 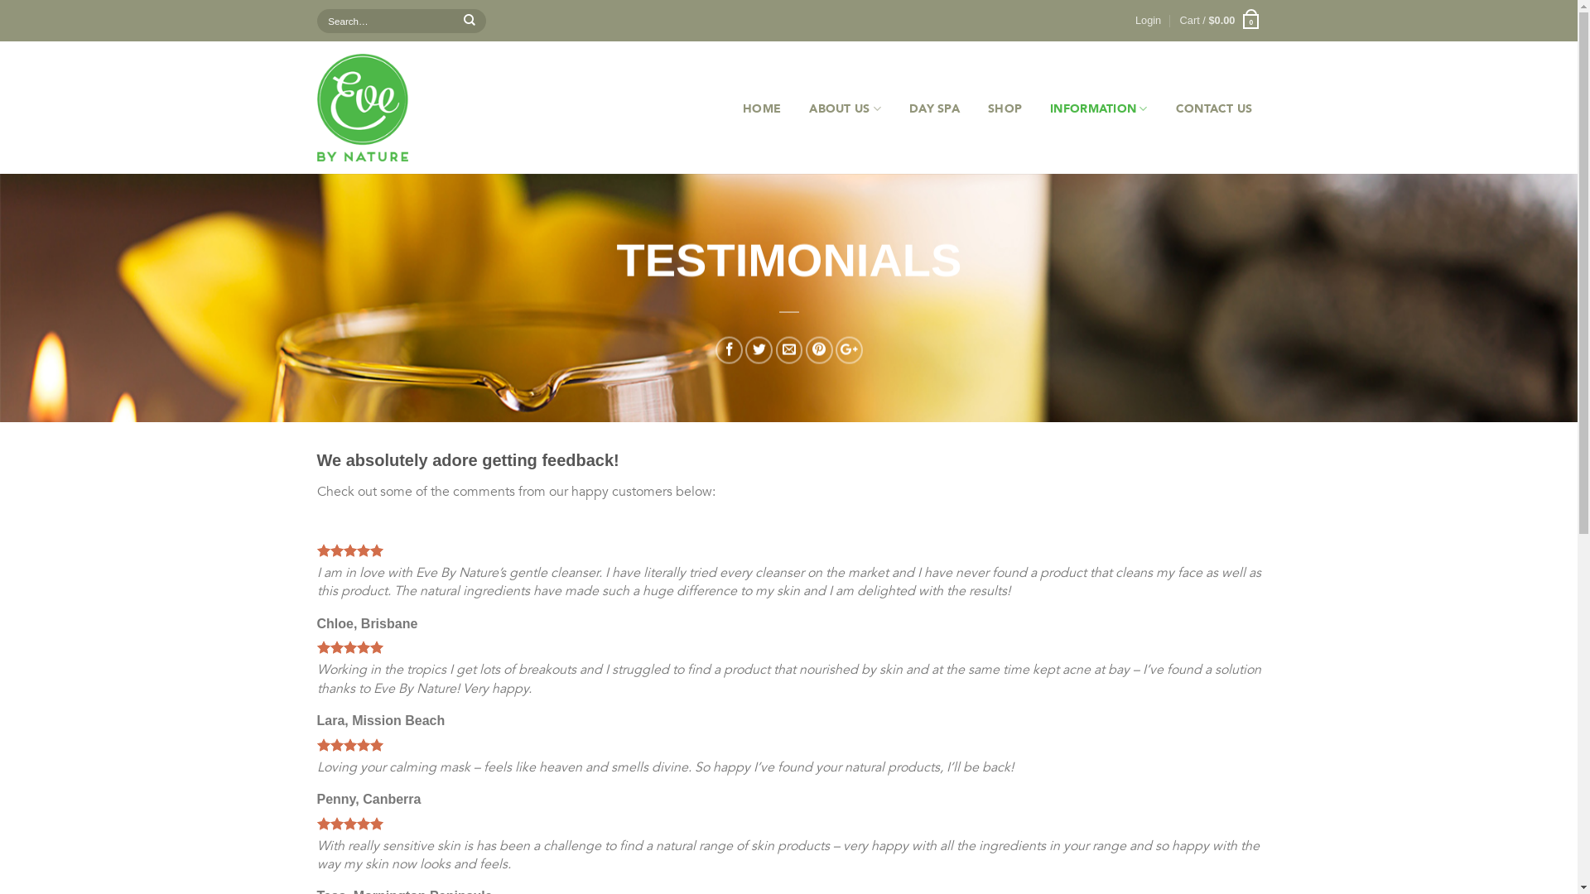 What do you see at coordinates (403, 108) in the screenshot?
I see `Eve By Nature - Beautiful natural skin care products` at bounding box center [403, 108].